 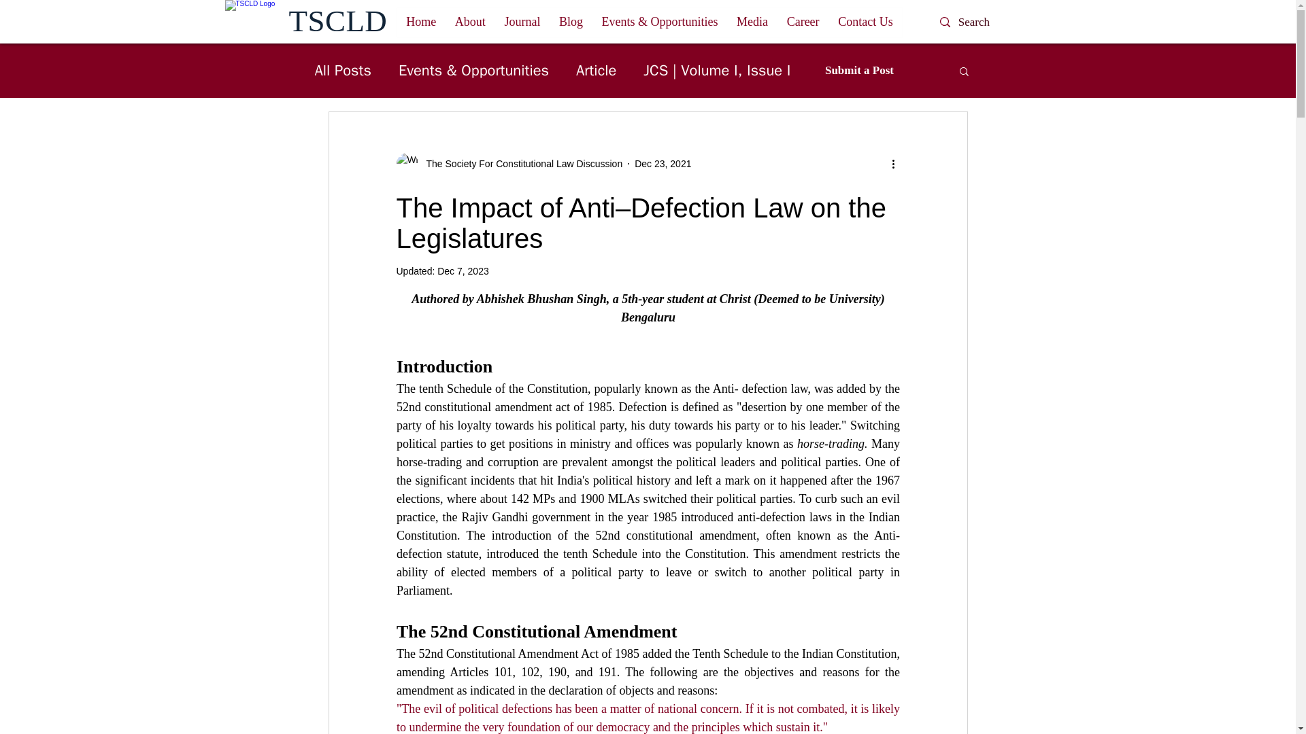 What do you see at coordinates (522, 22) in the screenshot?
I see `Journal` at bounding box center [522, 22].